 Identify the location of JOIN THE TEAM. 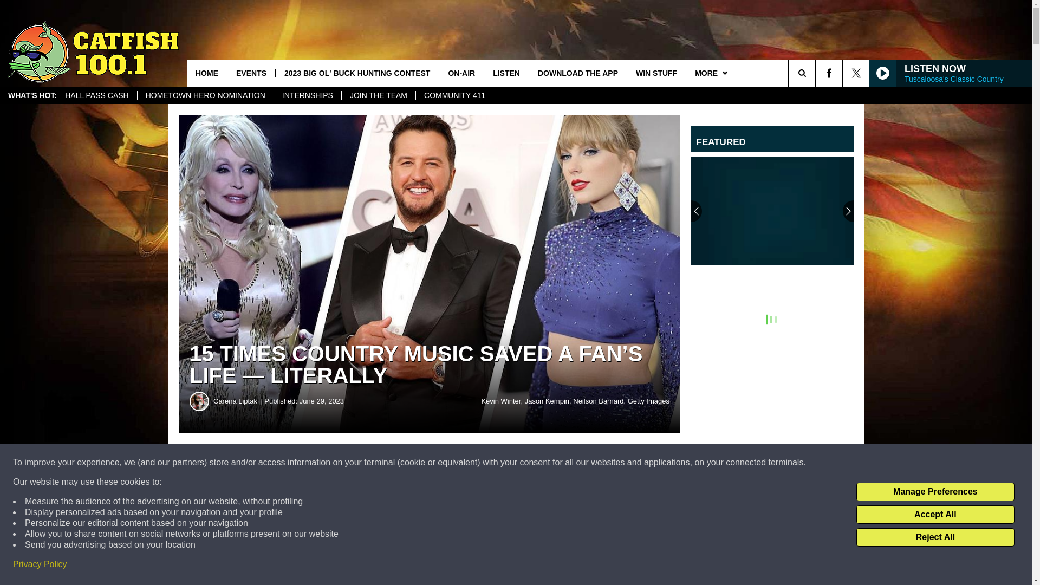
(378, 95).